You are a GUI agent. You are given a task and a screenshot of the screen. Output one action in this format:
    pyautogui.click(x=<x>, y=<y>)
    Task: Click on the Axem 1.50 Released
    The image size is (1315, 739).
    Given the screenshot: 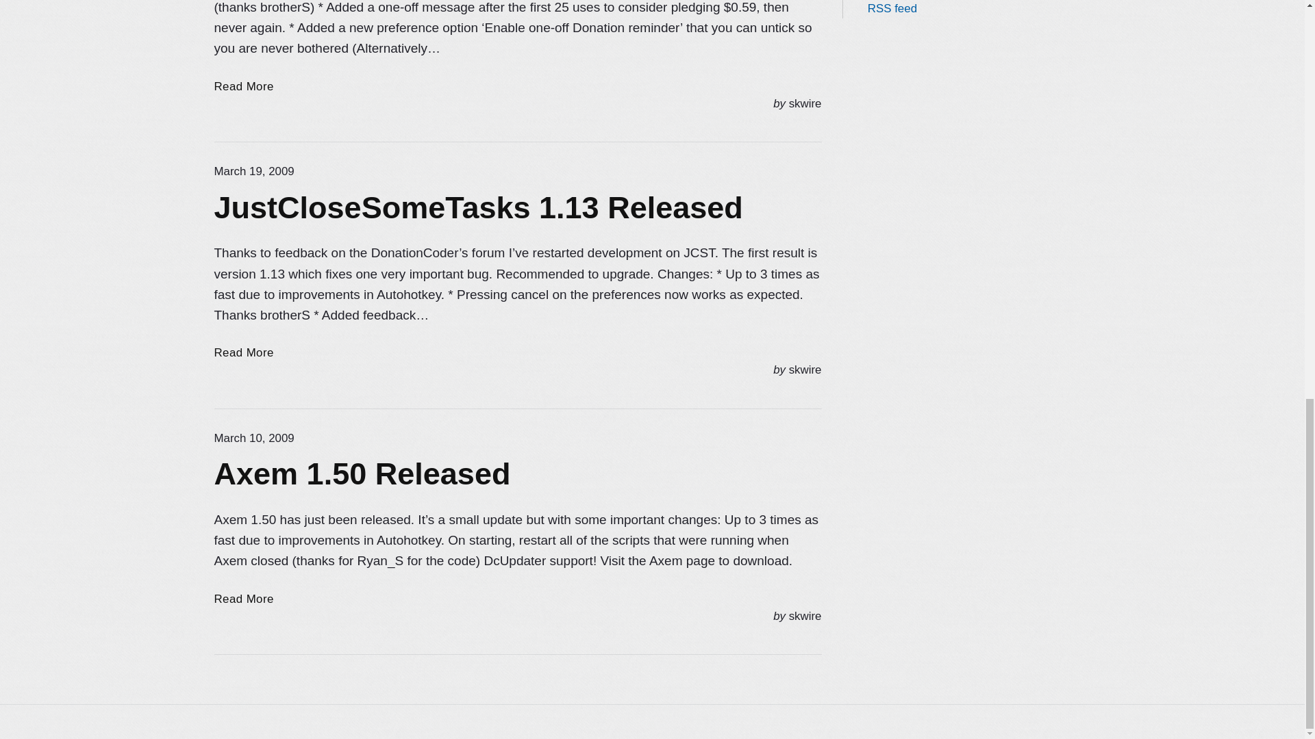 What is the action you would take?
    pyautogui.click(x=243, y=599)
    